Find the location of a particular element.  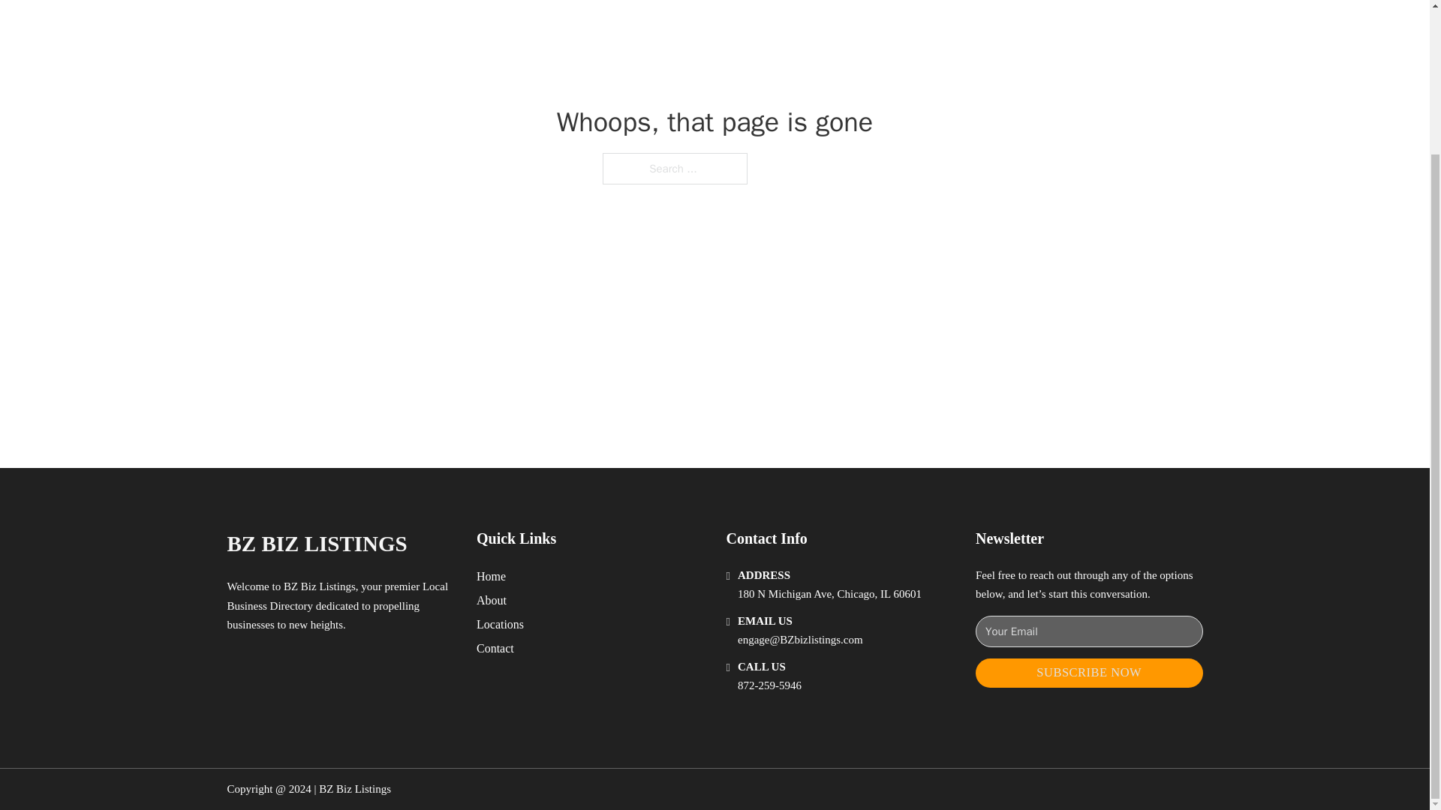

BZ BIZ LISTINGS is located at coordinates (316, 543).